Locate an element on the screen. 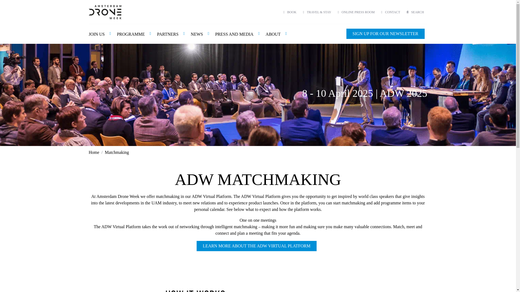 This screenshot has width=520, height=292. BOOK is located at coordinates (290, 12).